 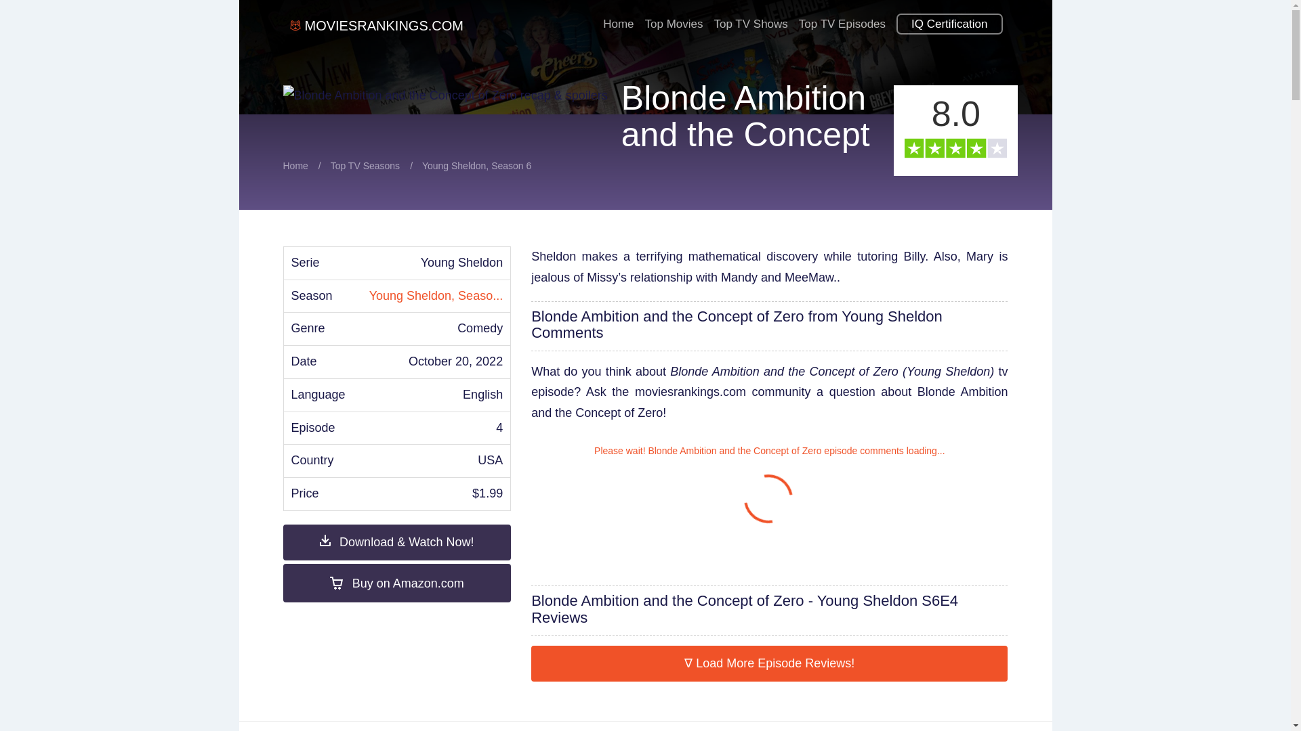 I want to click on Young Sheldon, Season 6 Photos, Plot, and Trailer, so click(x=436, y=295).